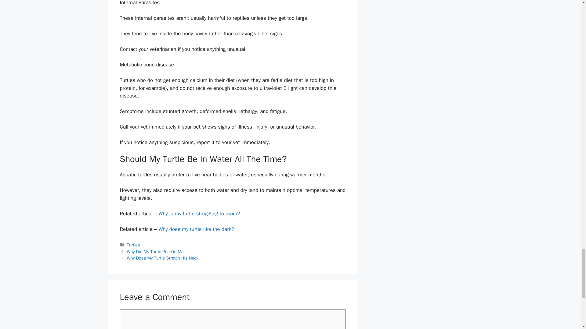 The image size is (586, 329). Describe the element at coordinates (196, 229) in the screenshot. I see `Why does my turtle like the dark?` at that location.